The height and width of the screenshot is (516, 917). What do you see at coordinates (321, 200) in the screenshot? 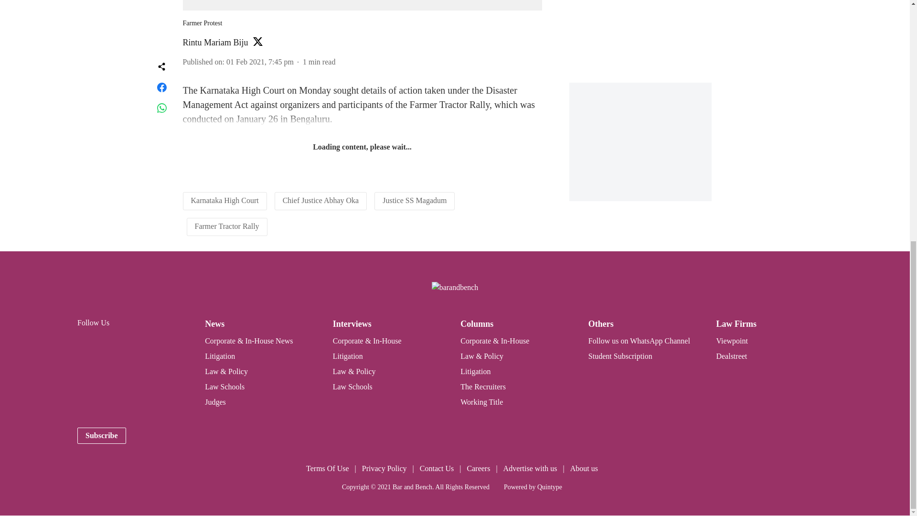
I see `Chief Justice Abhay Oka` at bounding box center [321, 200].